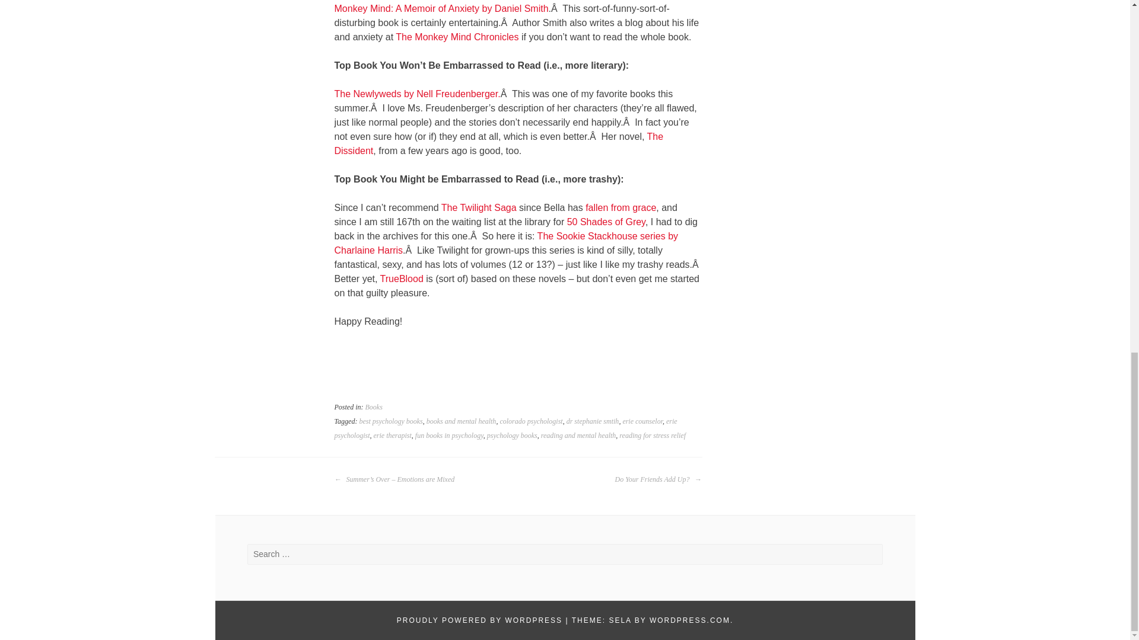 The width and height of the screenshot is (1139, 640). Describe the element at coordinates (462, 421) in the screenshot. I see `books and mental health` at that location.